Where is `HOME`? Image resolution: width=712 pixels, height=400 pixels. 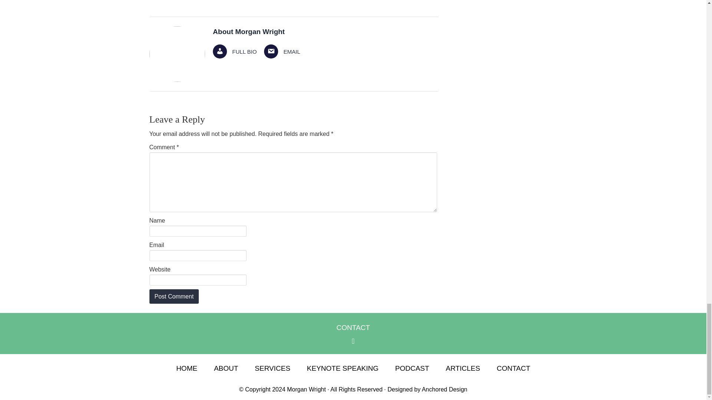
HOME is located at coordinates (186, 368).